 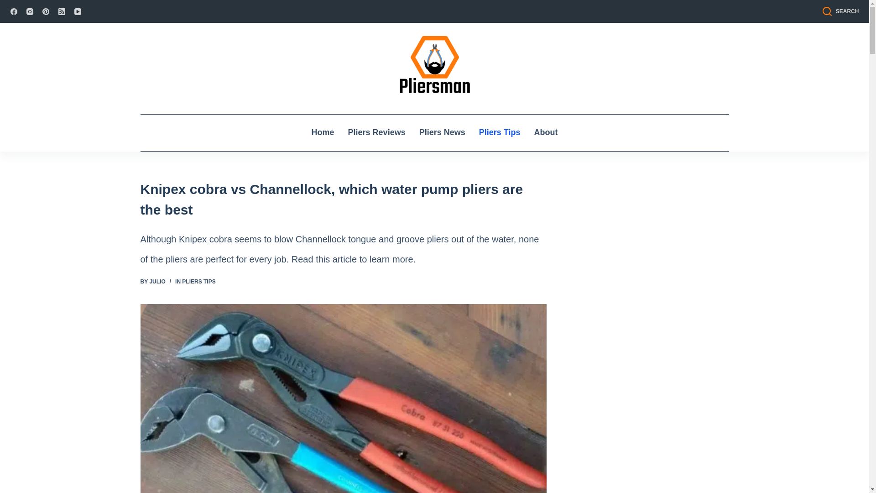 I want to click on Pliers News, so click(x=442, y=132).